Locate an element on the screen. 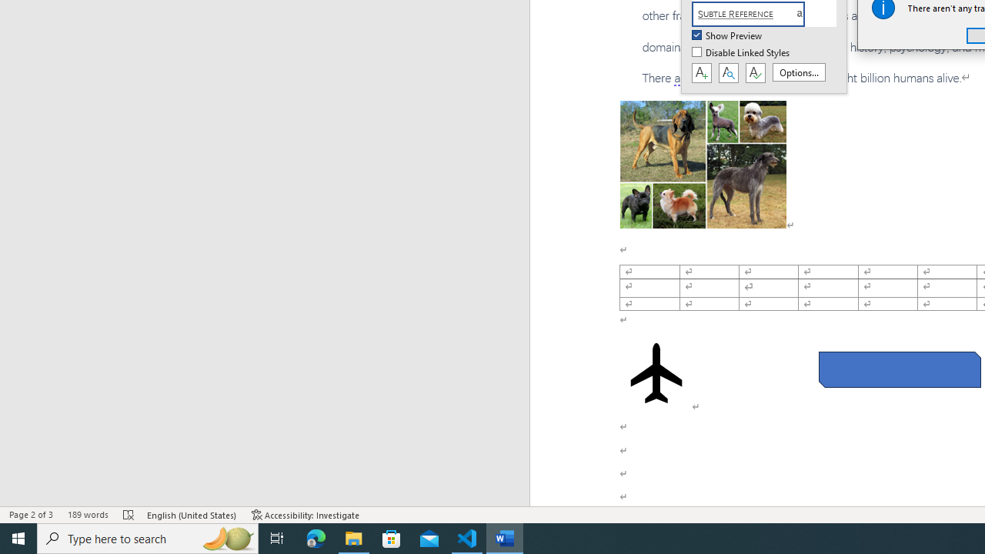 This screenshot has height=554, width=985. Spelling and Grammar Check Errors is located at coordinates (129, 514).